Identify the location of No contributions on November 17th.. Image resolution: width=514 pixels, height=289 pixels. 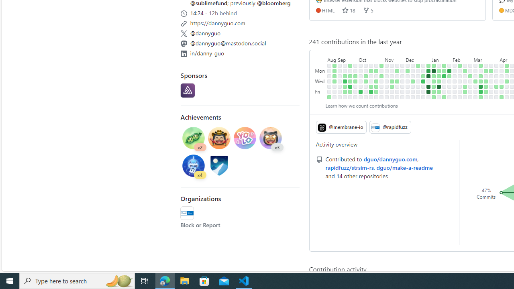
(392, 92).